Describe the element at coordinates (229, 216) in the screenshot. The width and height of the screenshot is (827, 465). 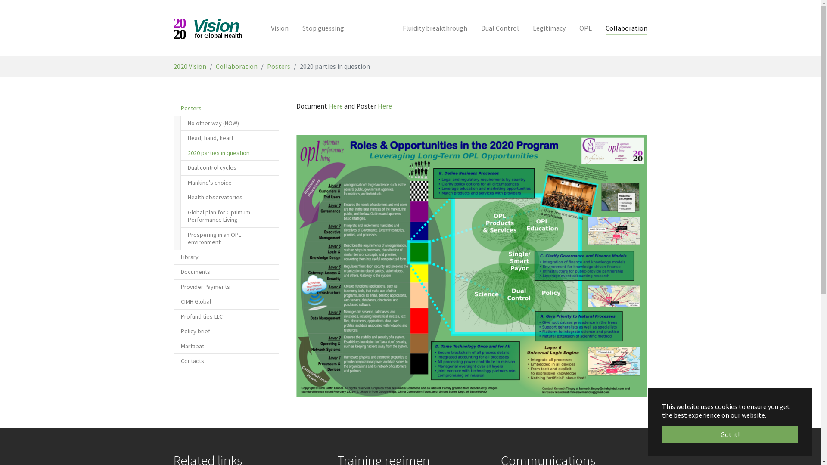
I see `Global plan for Optimum Performance Living` at that location.